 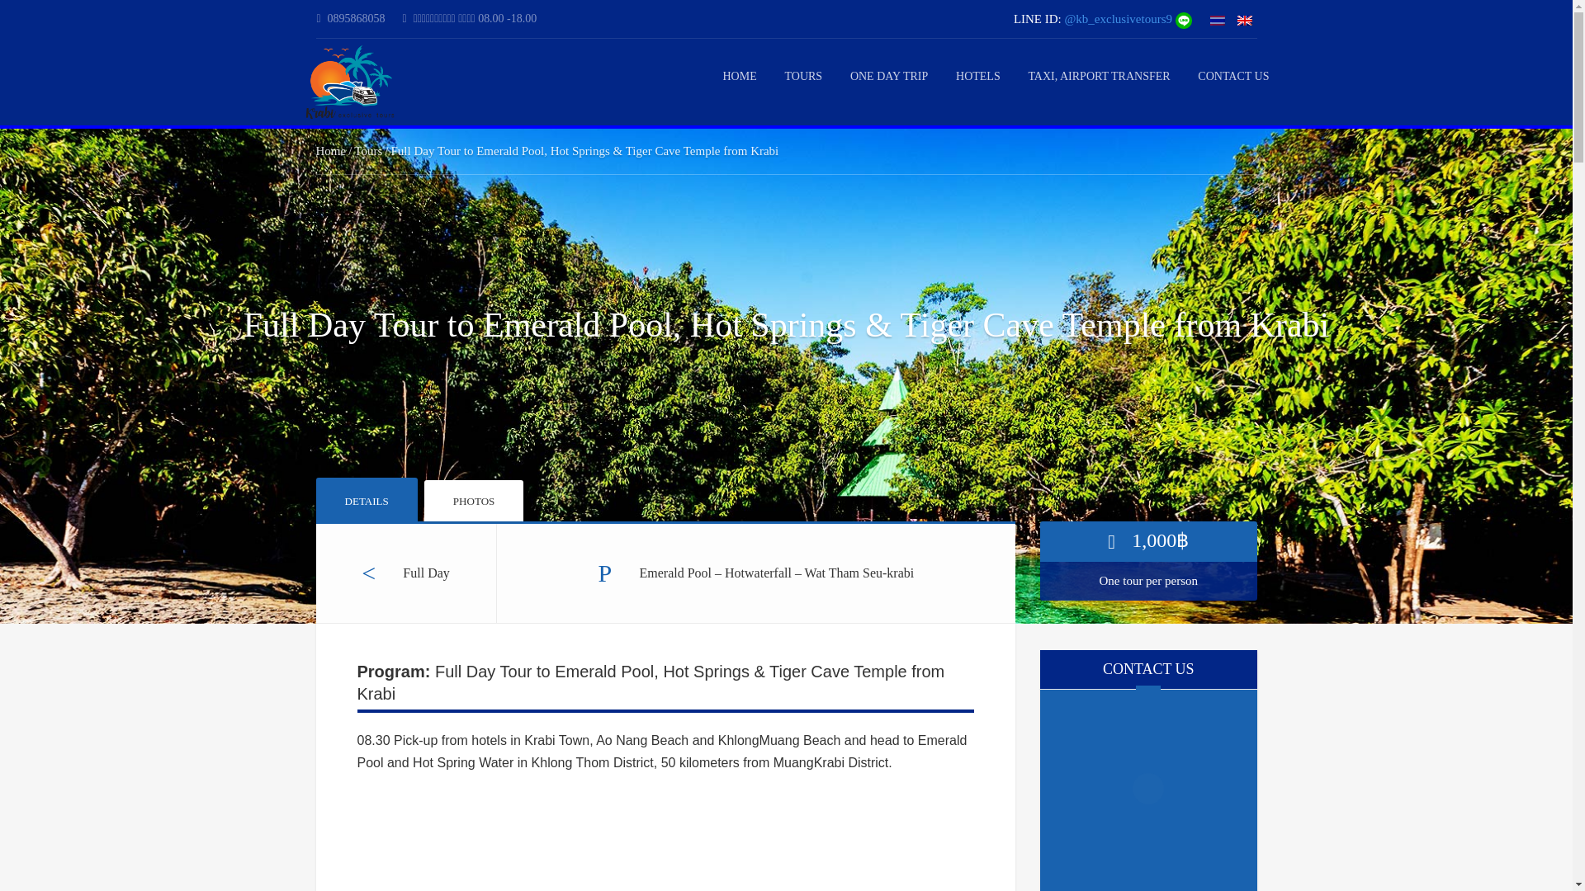 What do you see at coordinates (803, 76) in the screenshot?
I see `TOURS` at bounding box center [803, 76].